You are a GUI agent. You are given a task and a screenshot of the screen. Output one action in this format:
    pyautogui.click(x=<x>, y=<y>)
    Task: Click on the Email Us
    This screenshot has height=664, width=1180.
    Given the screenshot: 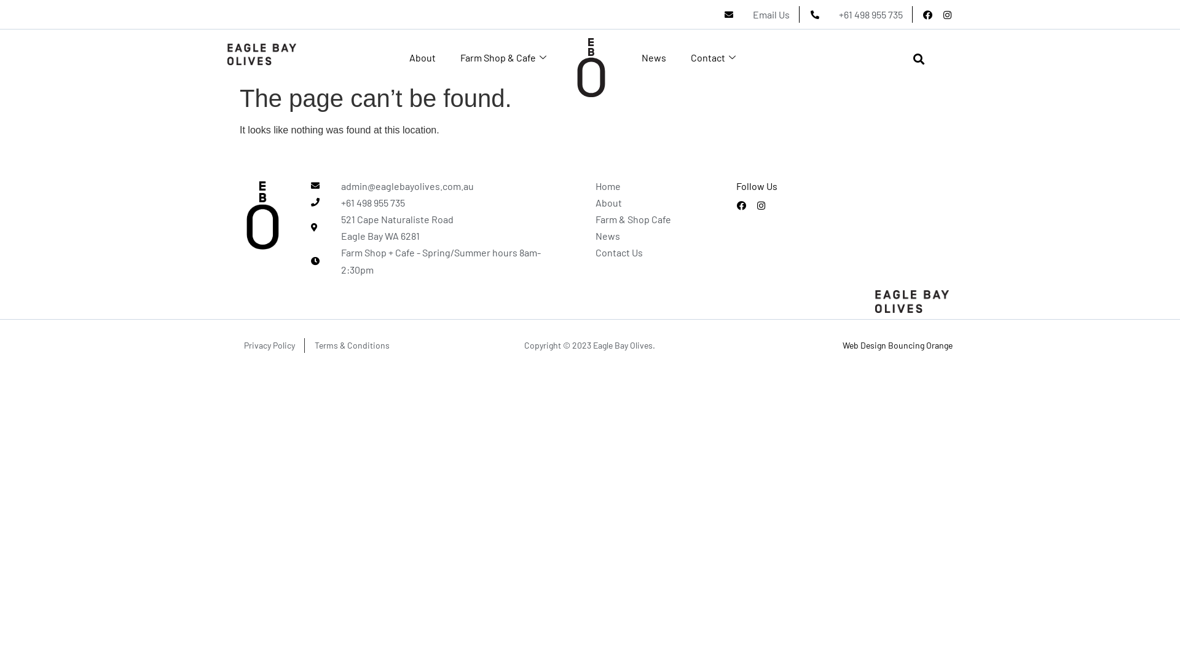 What is the action you would take?
    pyautogui.click(x=756, y=15)
    